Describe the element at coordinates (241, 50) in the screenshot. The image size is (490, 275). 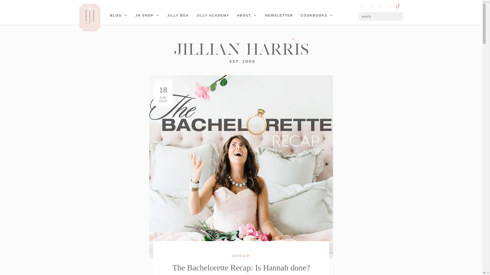
I see `Jillian Harris Design Inc.` at that location.